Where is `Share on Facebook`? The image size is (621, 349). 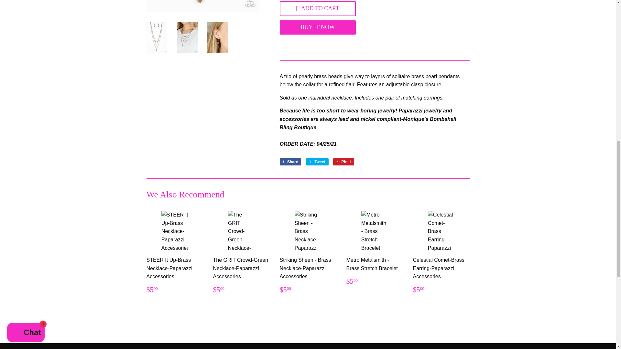 Share on Facebook is located at coordinates (290, 162).